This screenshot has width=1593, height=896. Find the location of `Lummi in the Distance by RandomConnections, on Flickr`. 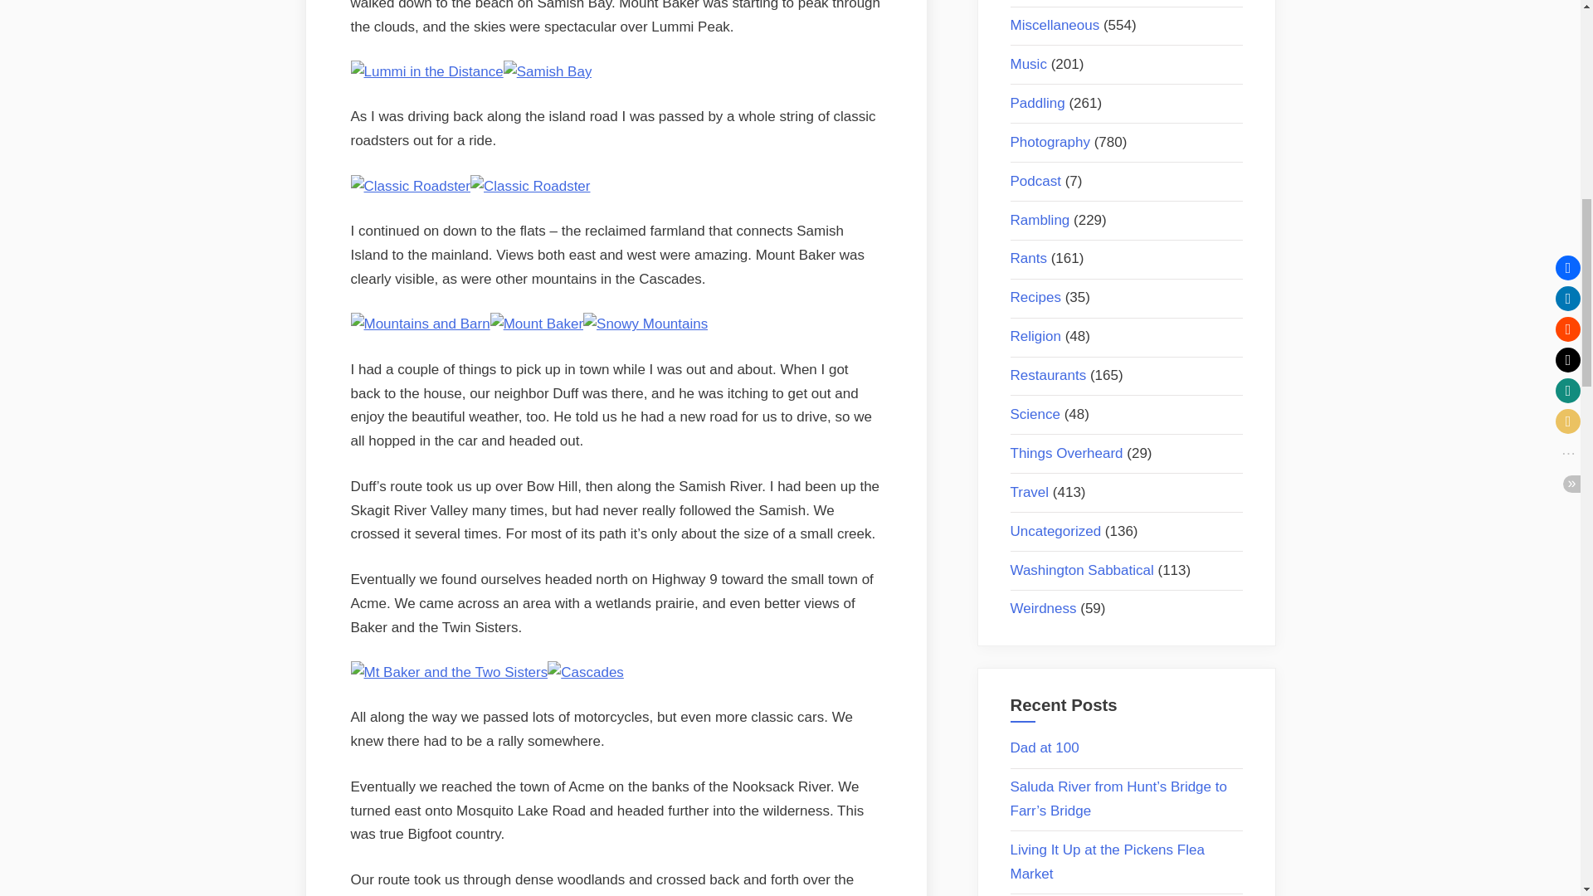

Lummi in the Distance by RandomConnections, on Flickr is located at coordinates (426, 71).